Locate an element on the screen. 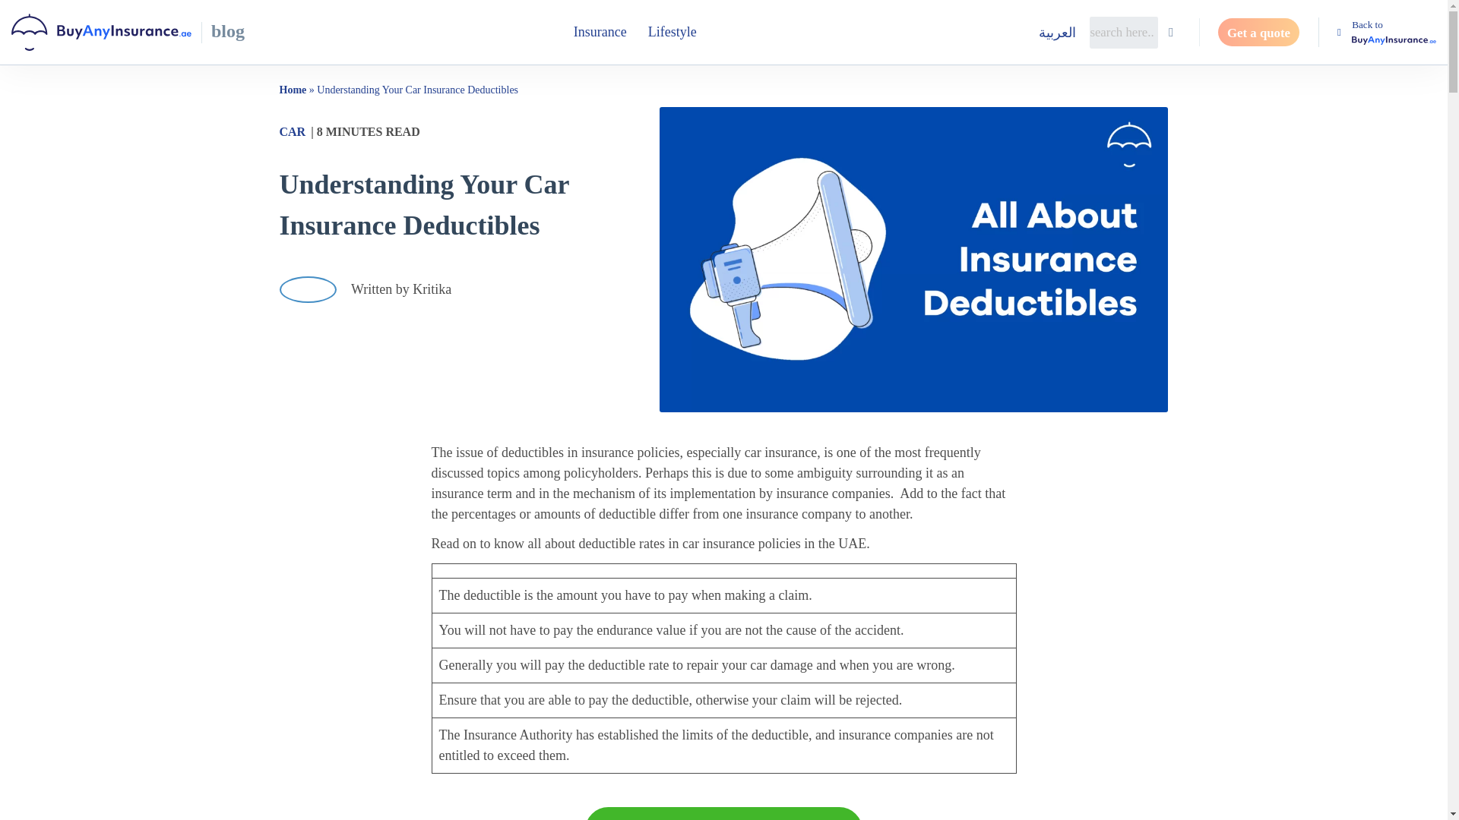  Home is located at coordinates (293, 90).